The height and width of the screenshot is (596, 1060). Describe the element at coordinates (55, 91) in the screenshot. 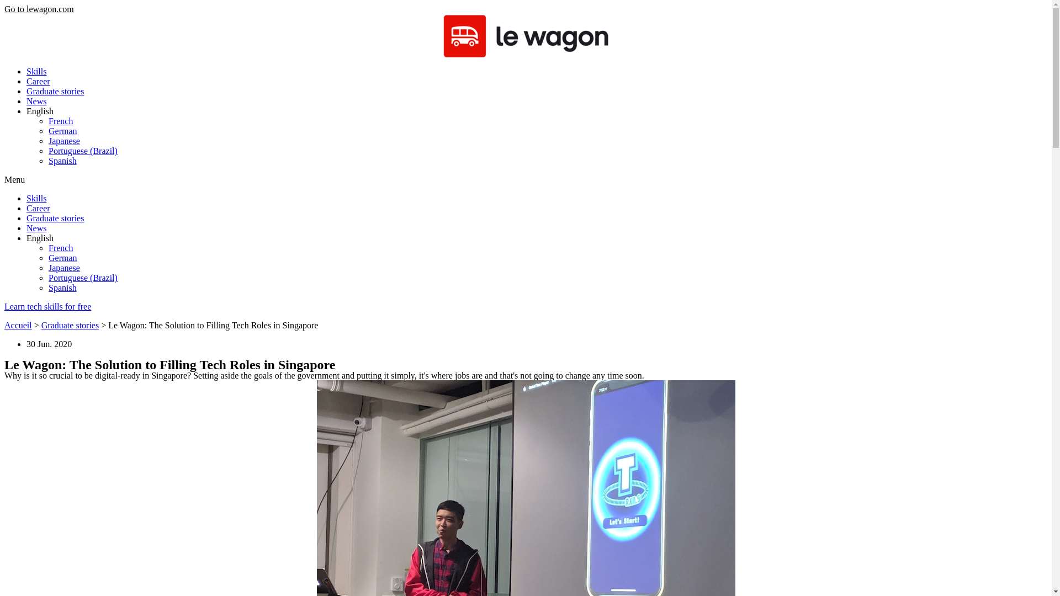

I see `Graduate stories` at that location.